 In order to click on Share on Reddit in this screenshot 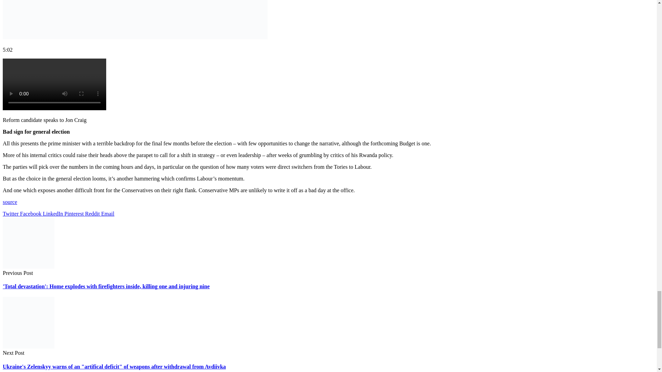, I will do `click(93, 214)`.